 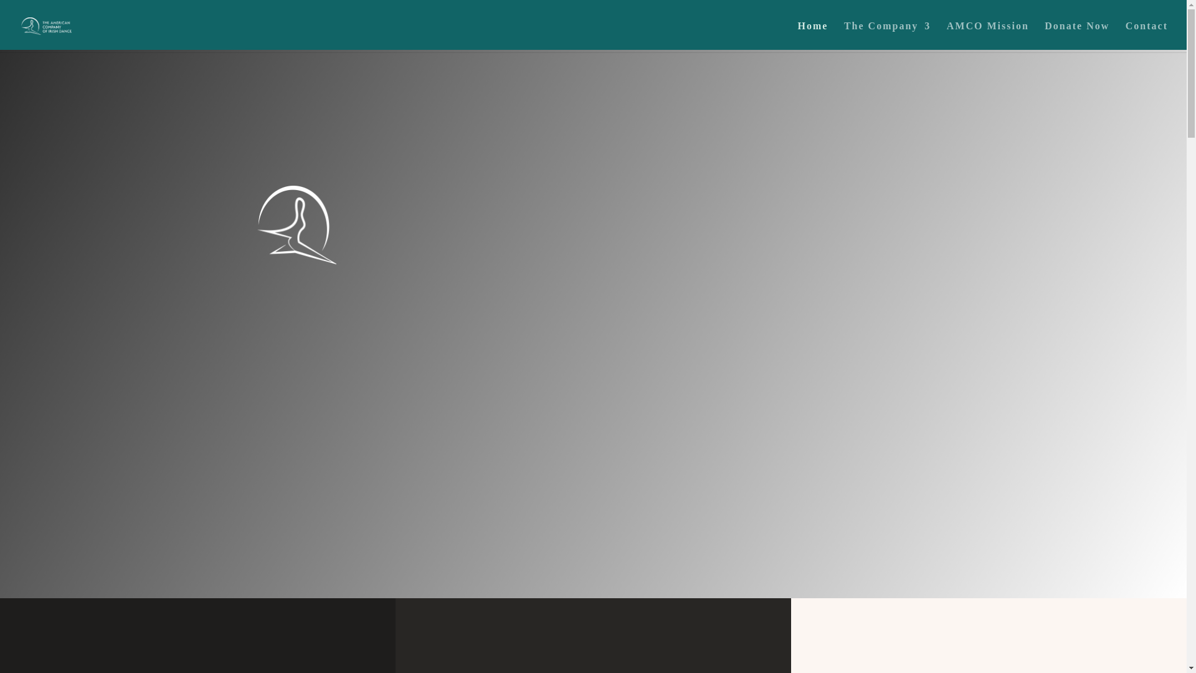 I want to click on Home, so click(x=813, y=37).